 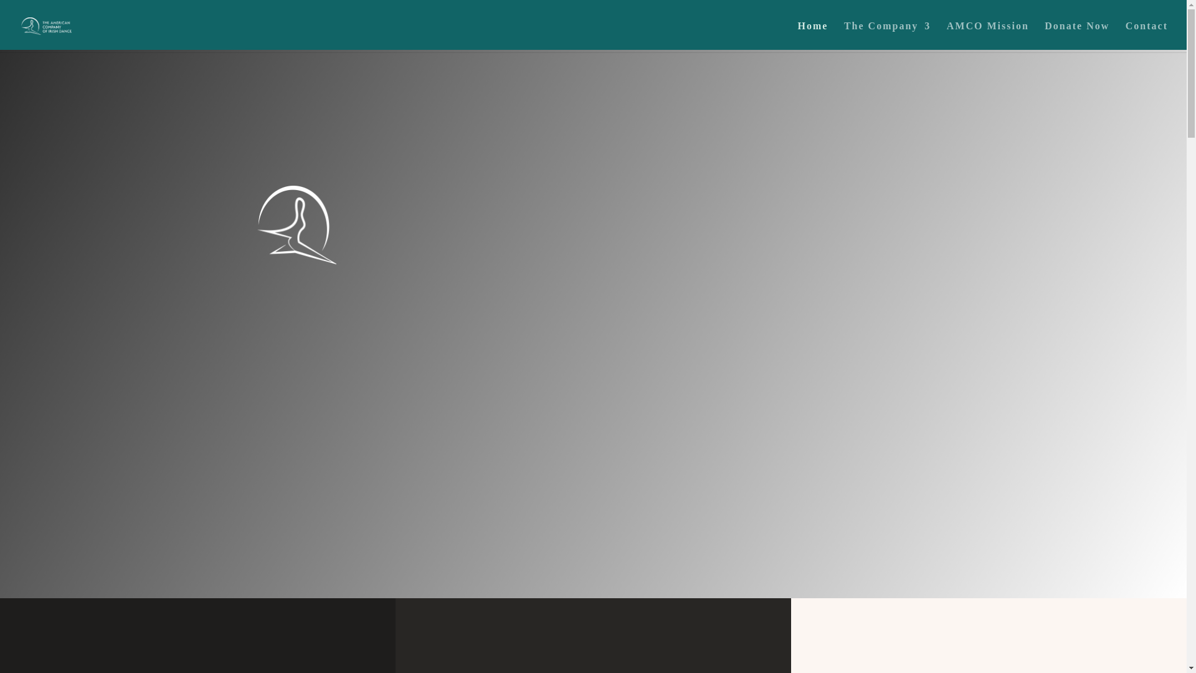 I want to click on Home, so click(x=813, y=37).